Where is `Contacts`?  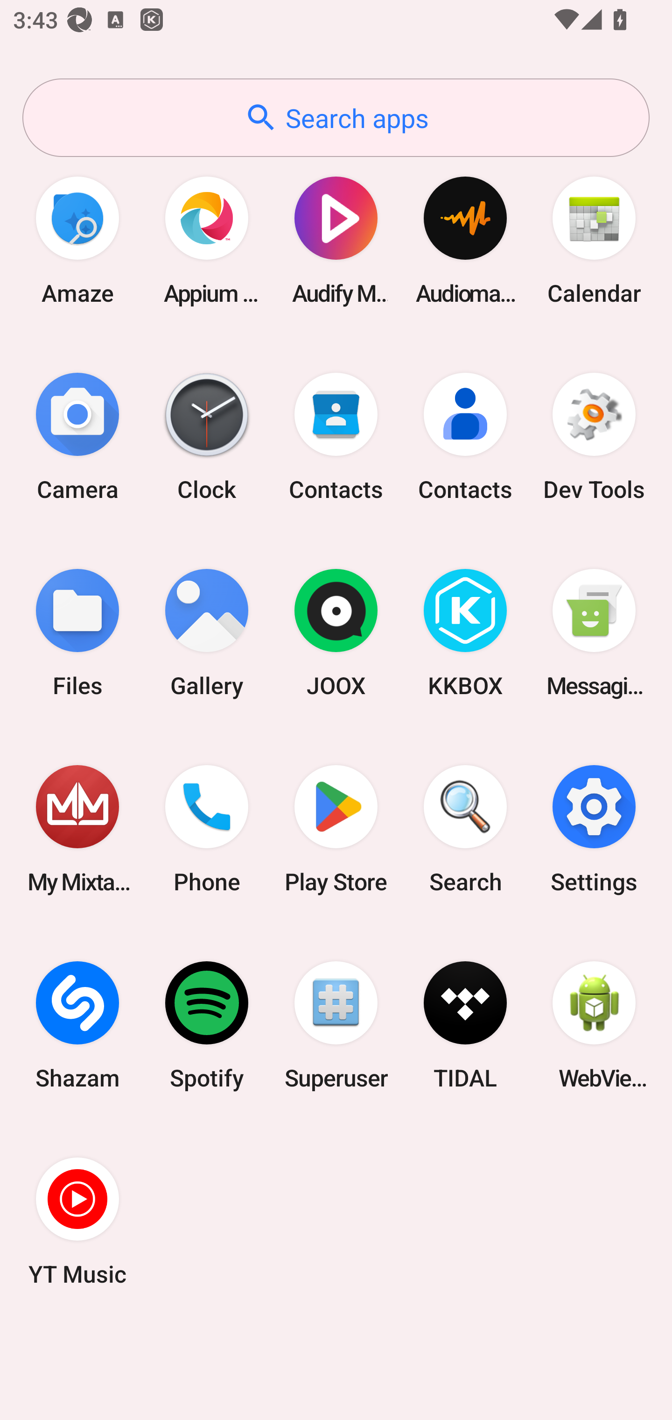 Contacts is located at coordinates (465, 436).